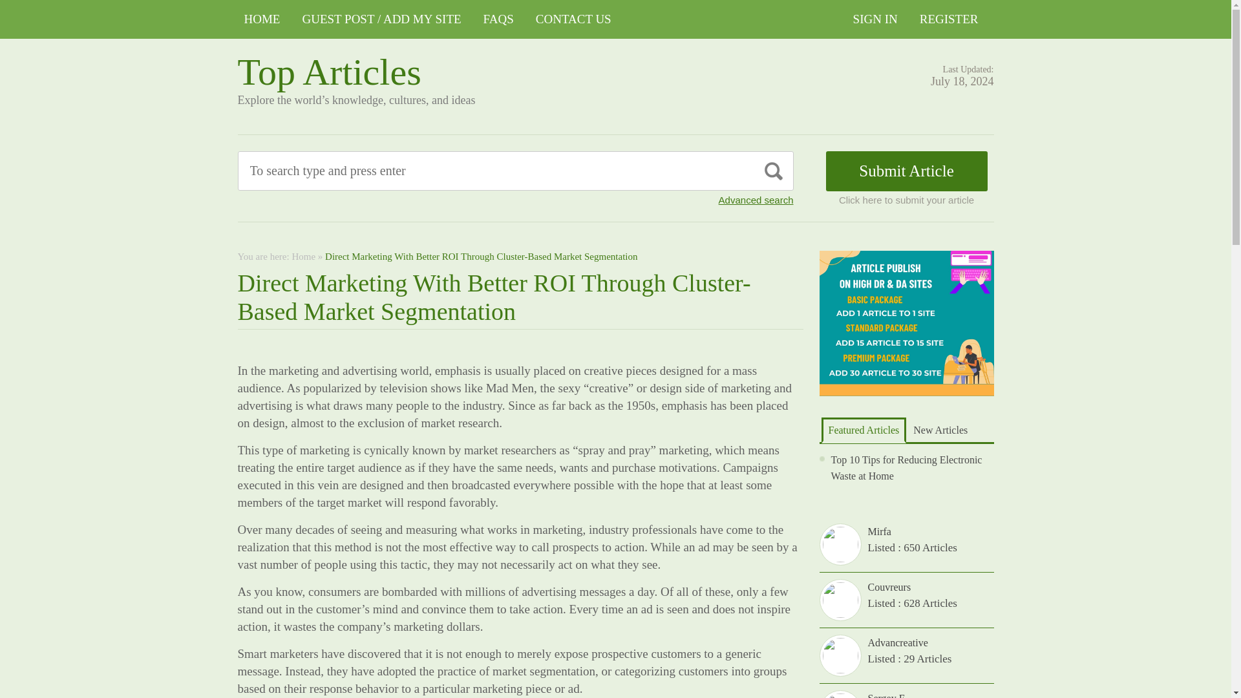 The width and height of the screenshot is (1241, 698). Describe the element at coordinates (303, 256) in the screenshot. I see `Home` at that location.